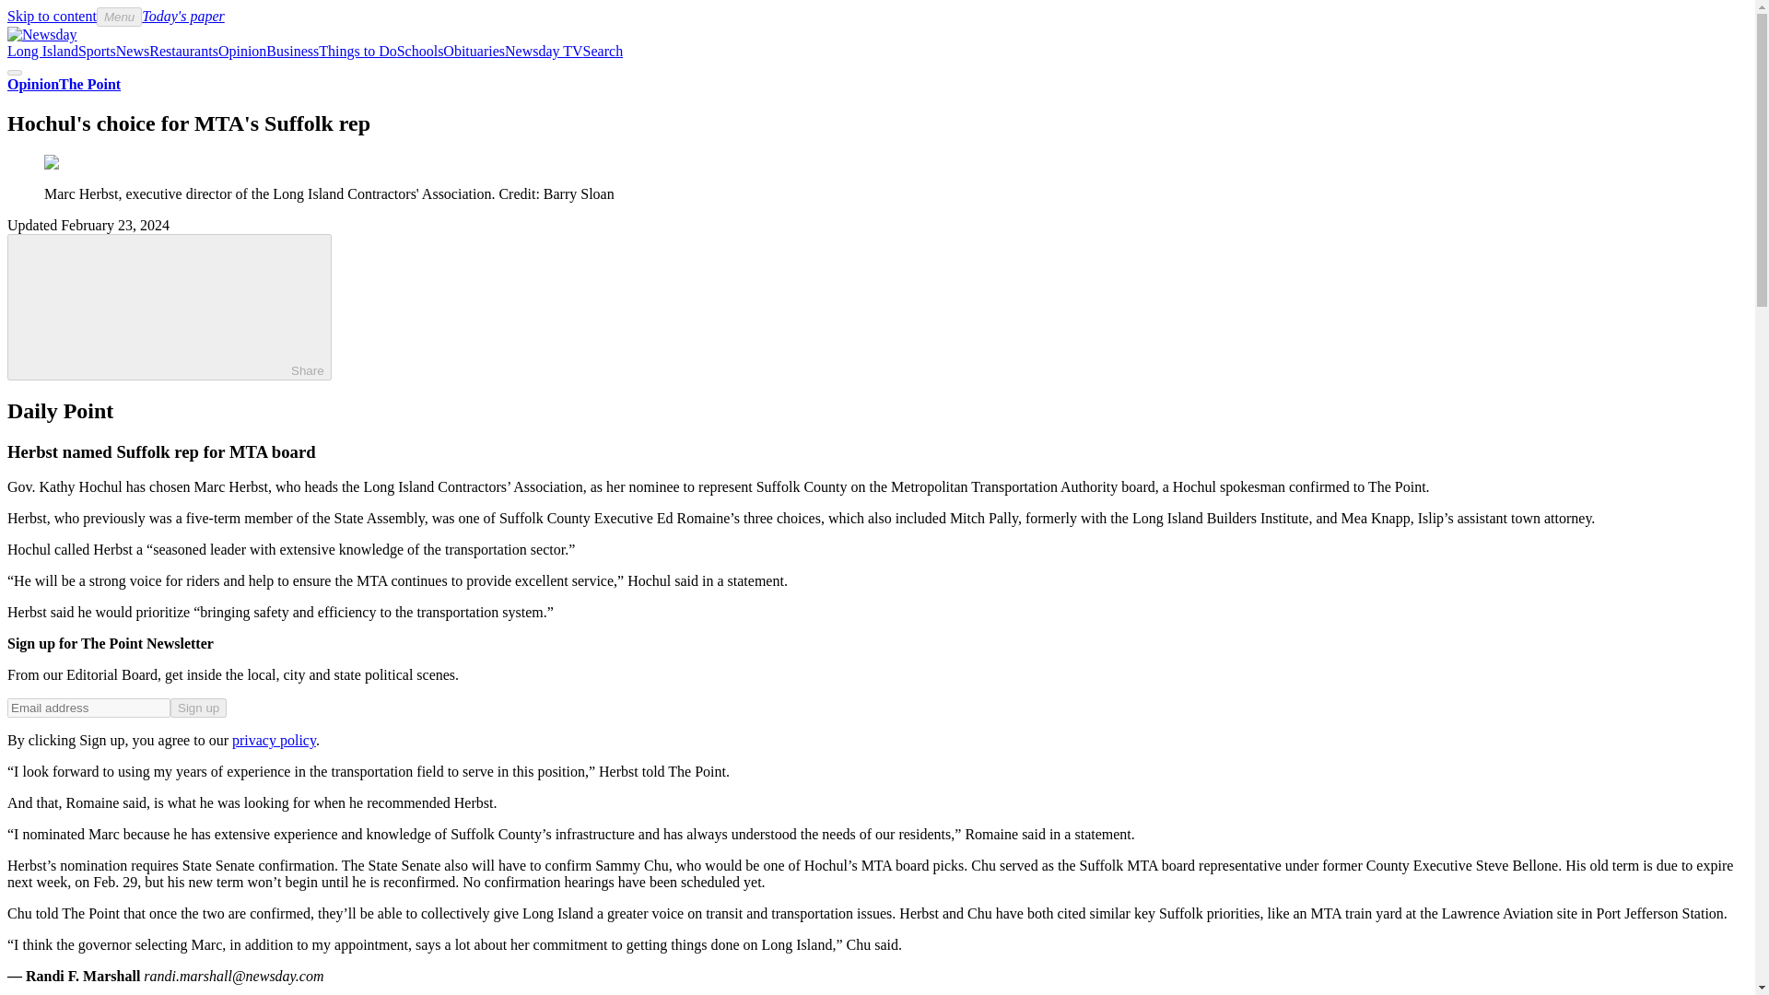 The image size is (1769, 995). What do you see at coordinates (133, 51) in the screenshot?
I see `News` at bounding box center [133, 51].